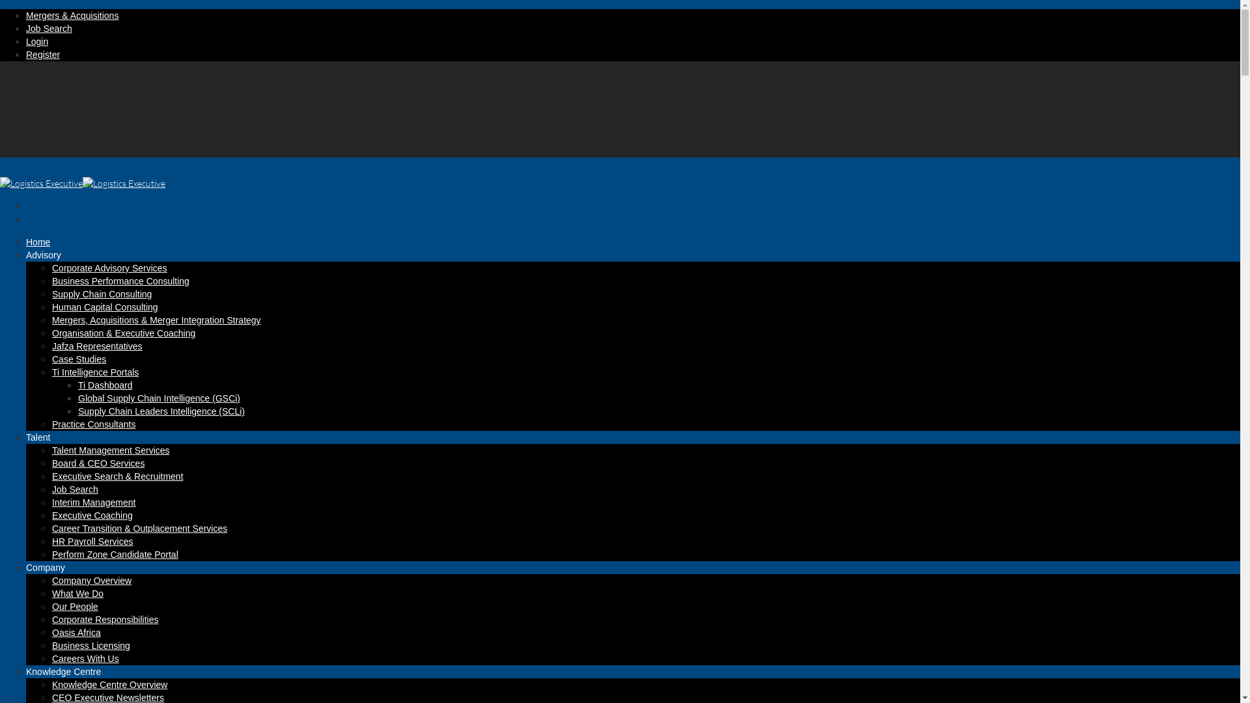  What do you see at coordinates (105, 385) in the screenshot?
I see `Ti Dashboard` at bounding box center [105, 385].